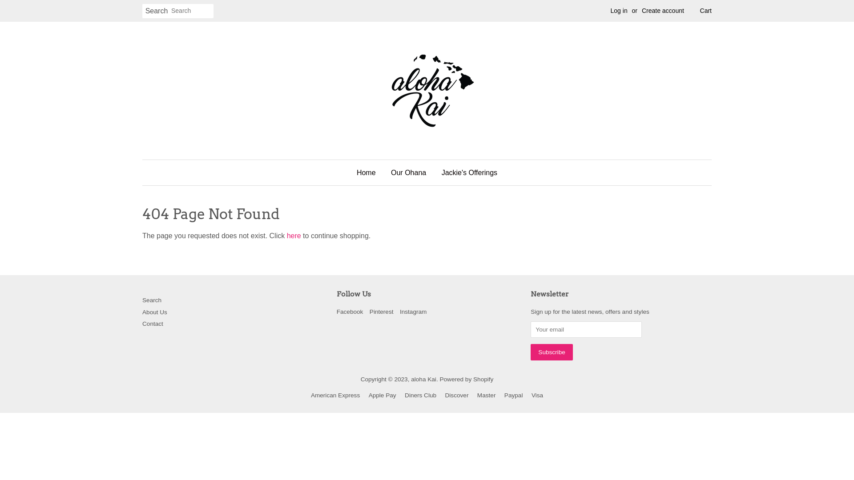 The image size is (854, 480). Describe the element at coordinates (408, 172) in the screenshot. I see `Our Ohana` at that location.